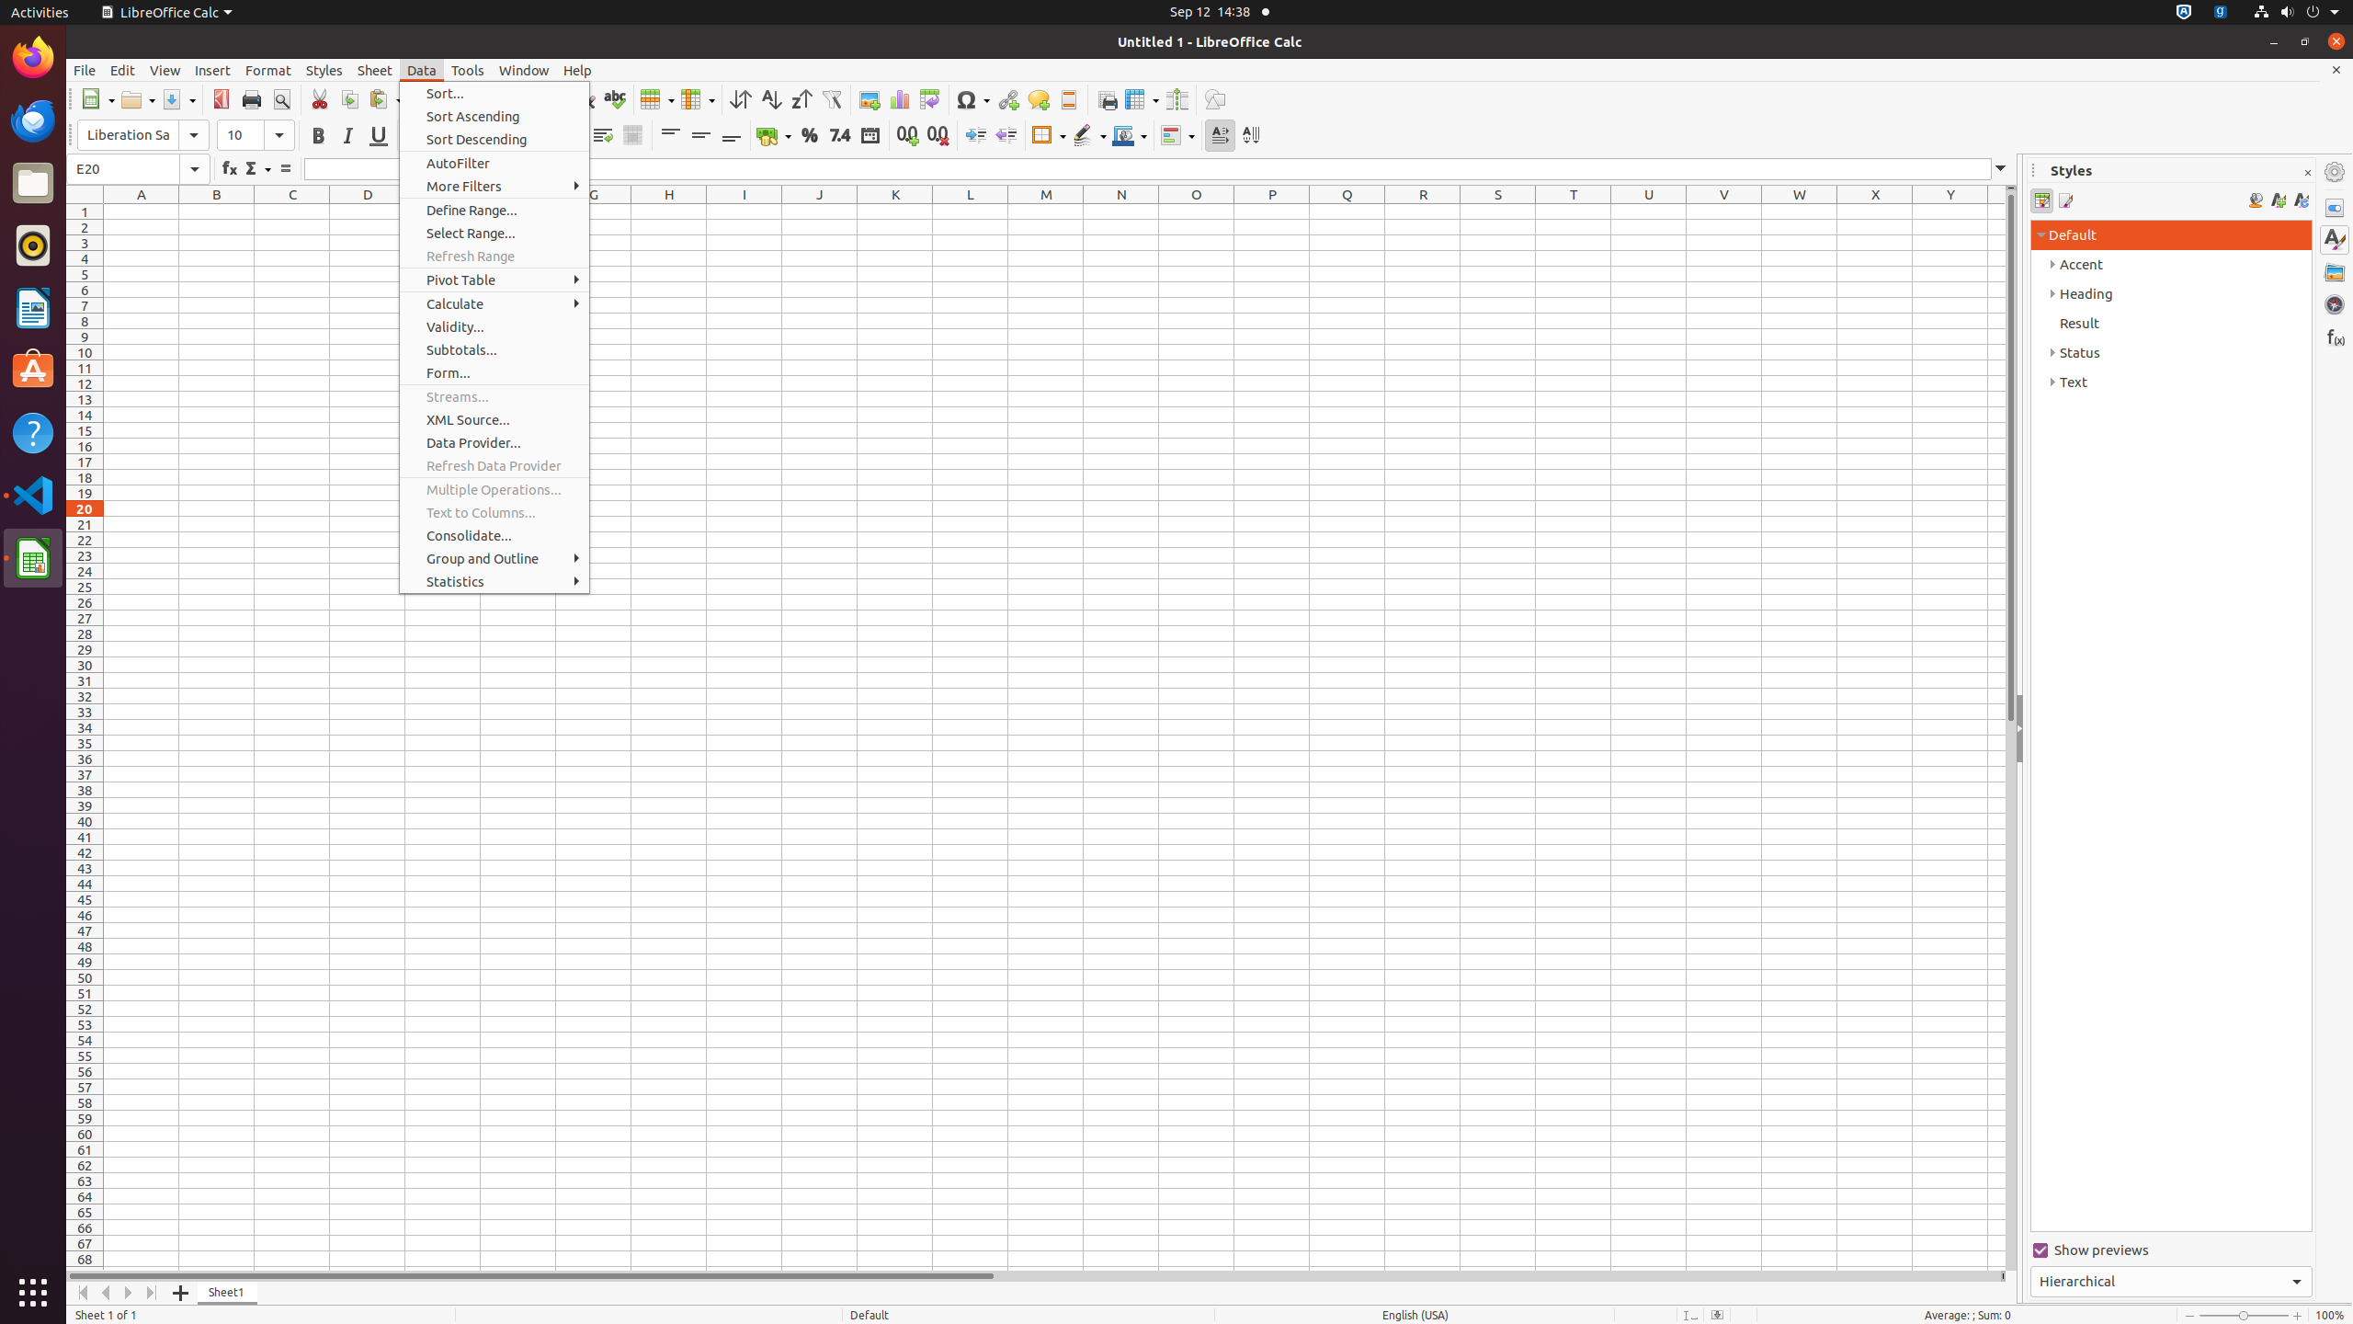 This screenshot has height=1324, width=2353. What do you see at coordinates (2296, 13) in the screenshot?
I see `System` at bounding box center [2296, 13].